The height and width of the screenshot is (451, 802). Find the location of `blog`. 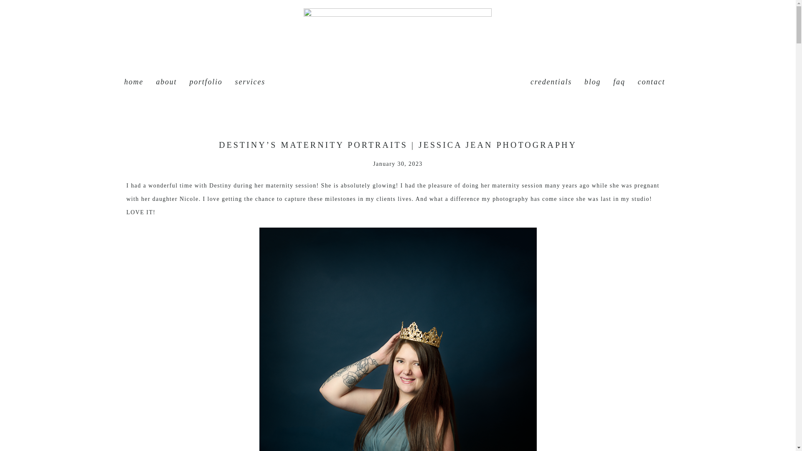

blog is located at coordinates (592, 82).